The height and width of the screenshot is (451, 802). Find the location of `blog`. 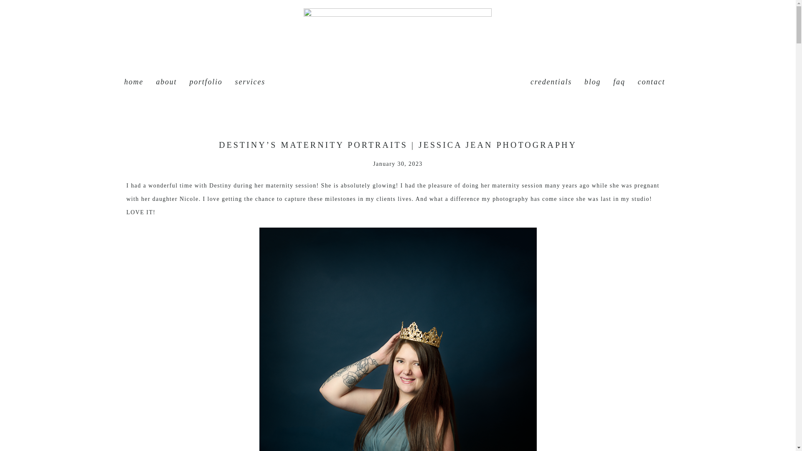

blog is located at coordinates (592, 82).